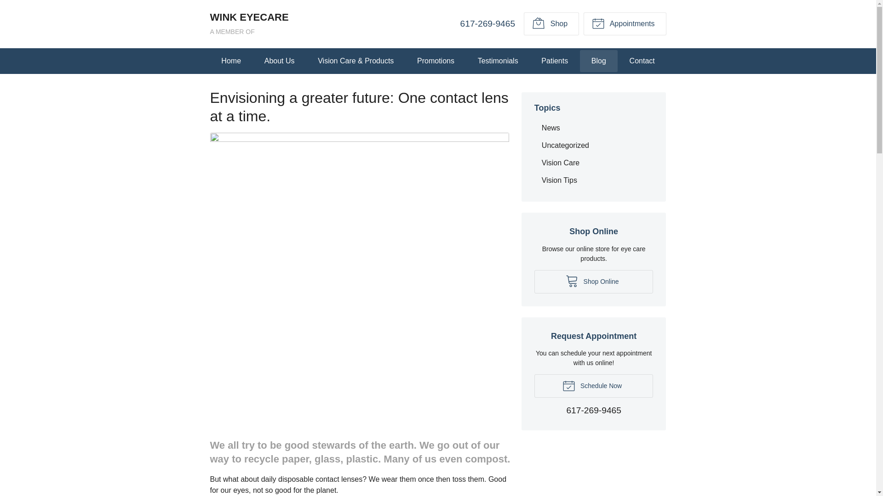 The width and height of the screenshot is (883, 496). What do you see at coordinates (593, 180) in the screenshot?
I see `Vision Tips` at bounding box center [593, 180].